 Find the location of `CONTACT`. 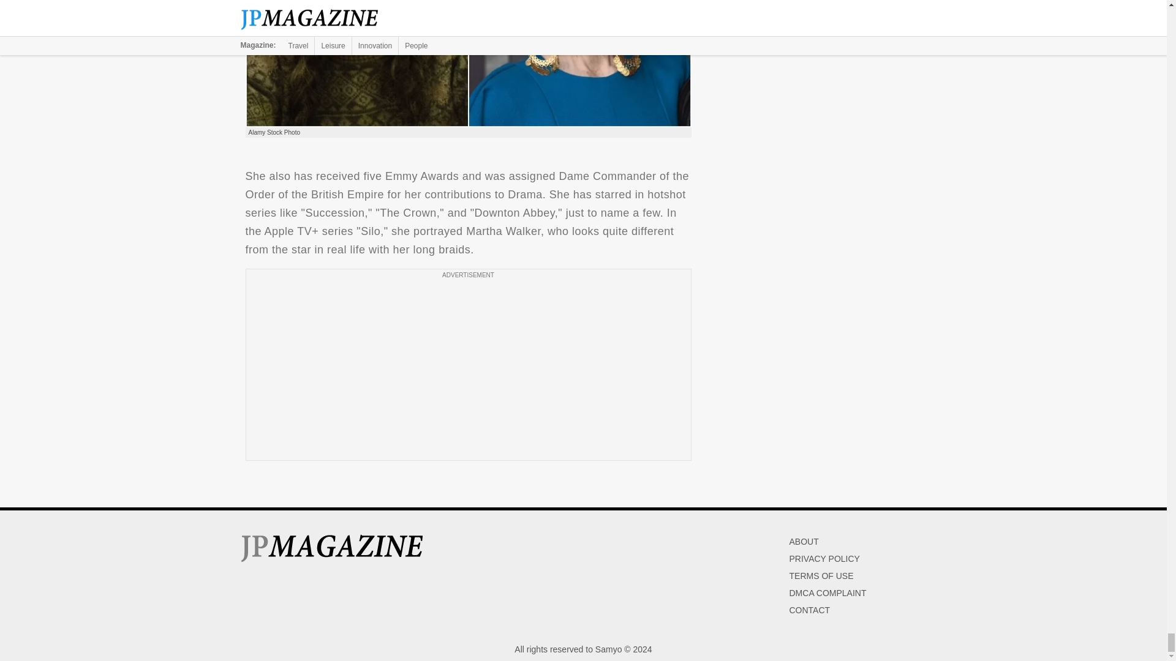

CONTACT is located at coordinates (810, 610).